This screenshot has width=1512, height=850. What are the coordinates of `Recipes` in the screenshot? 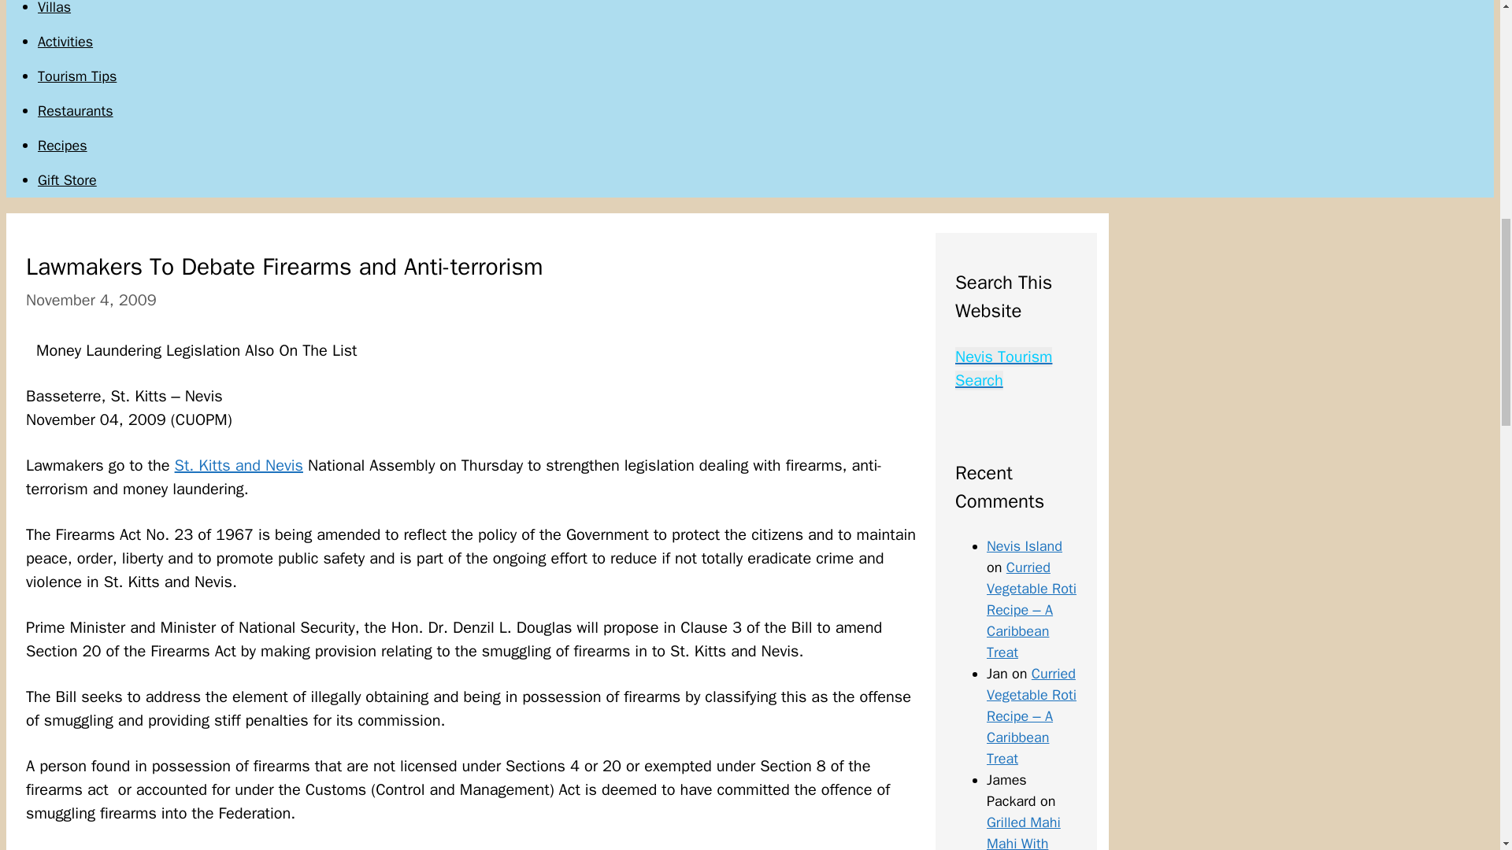 It's located at (63, 145).